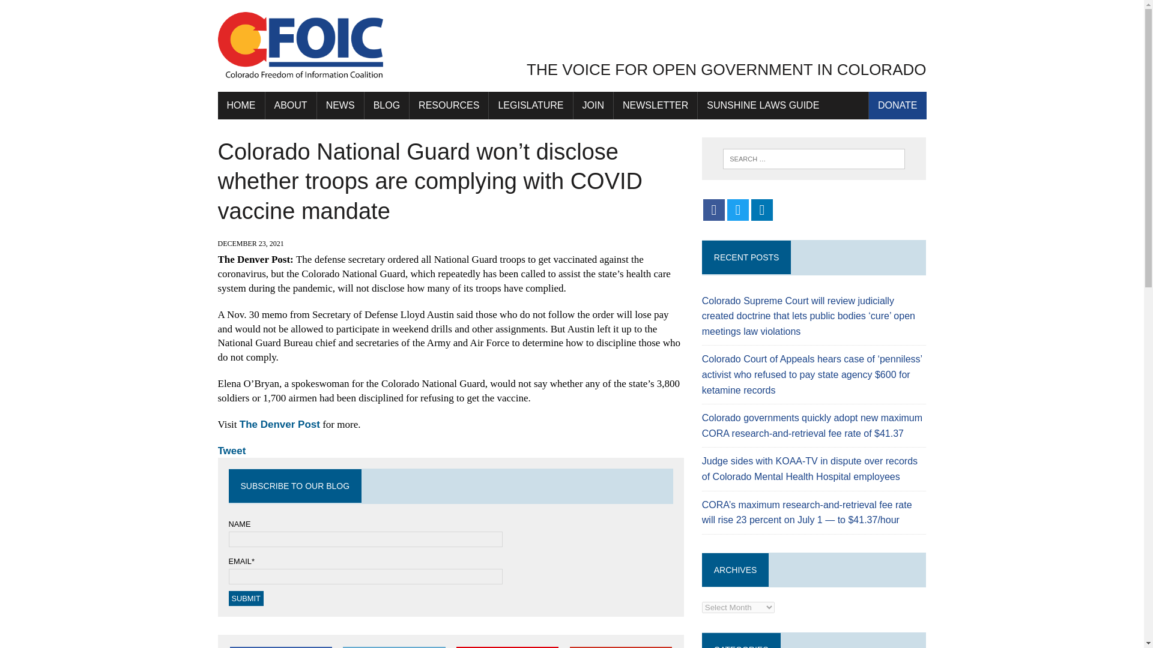 The image size is (1153, 648). Describe the element at coordinates (291, 106) in the screenshot. I see `ABOUT` at that location.